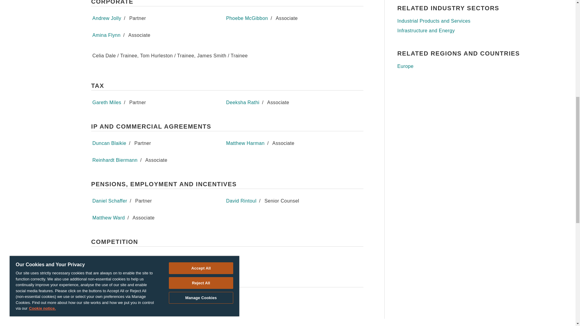  I want to click on Andrew Jolly, so click(107, 18).